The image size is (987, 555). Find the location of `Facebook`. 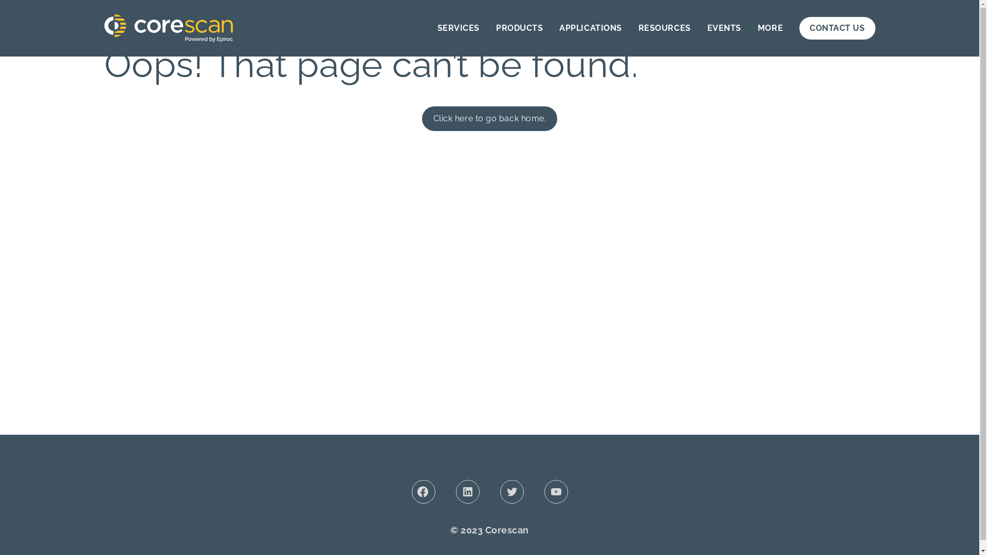

Facebook is located at coordinates (423, 492).